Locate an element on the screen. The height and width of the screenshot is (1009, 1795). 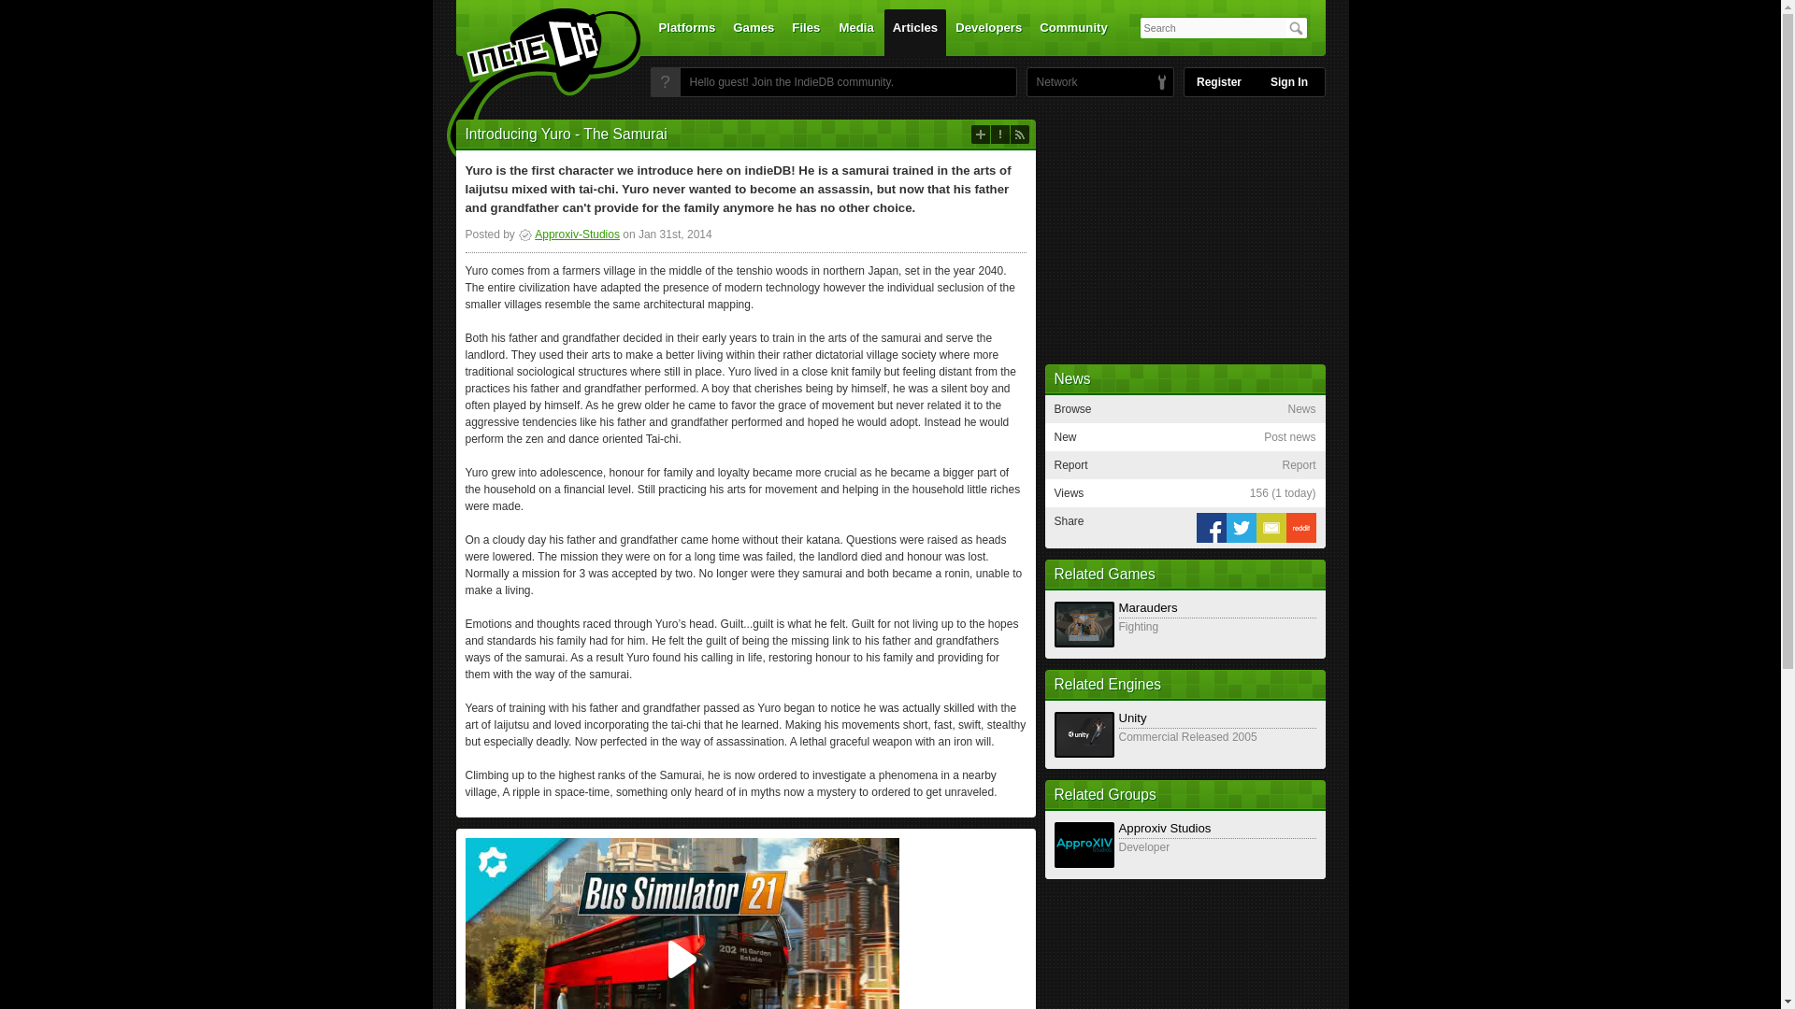
Files is located at coordinates (805, 32).